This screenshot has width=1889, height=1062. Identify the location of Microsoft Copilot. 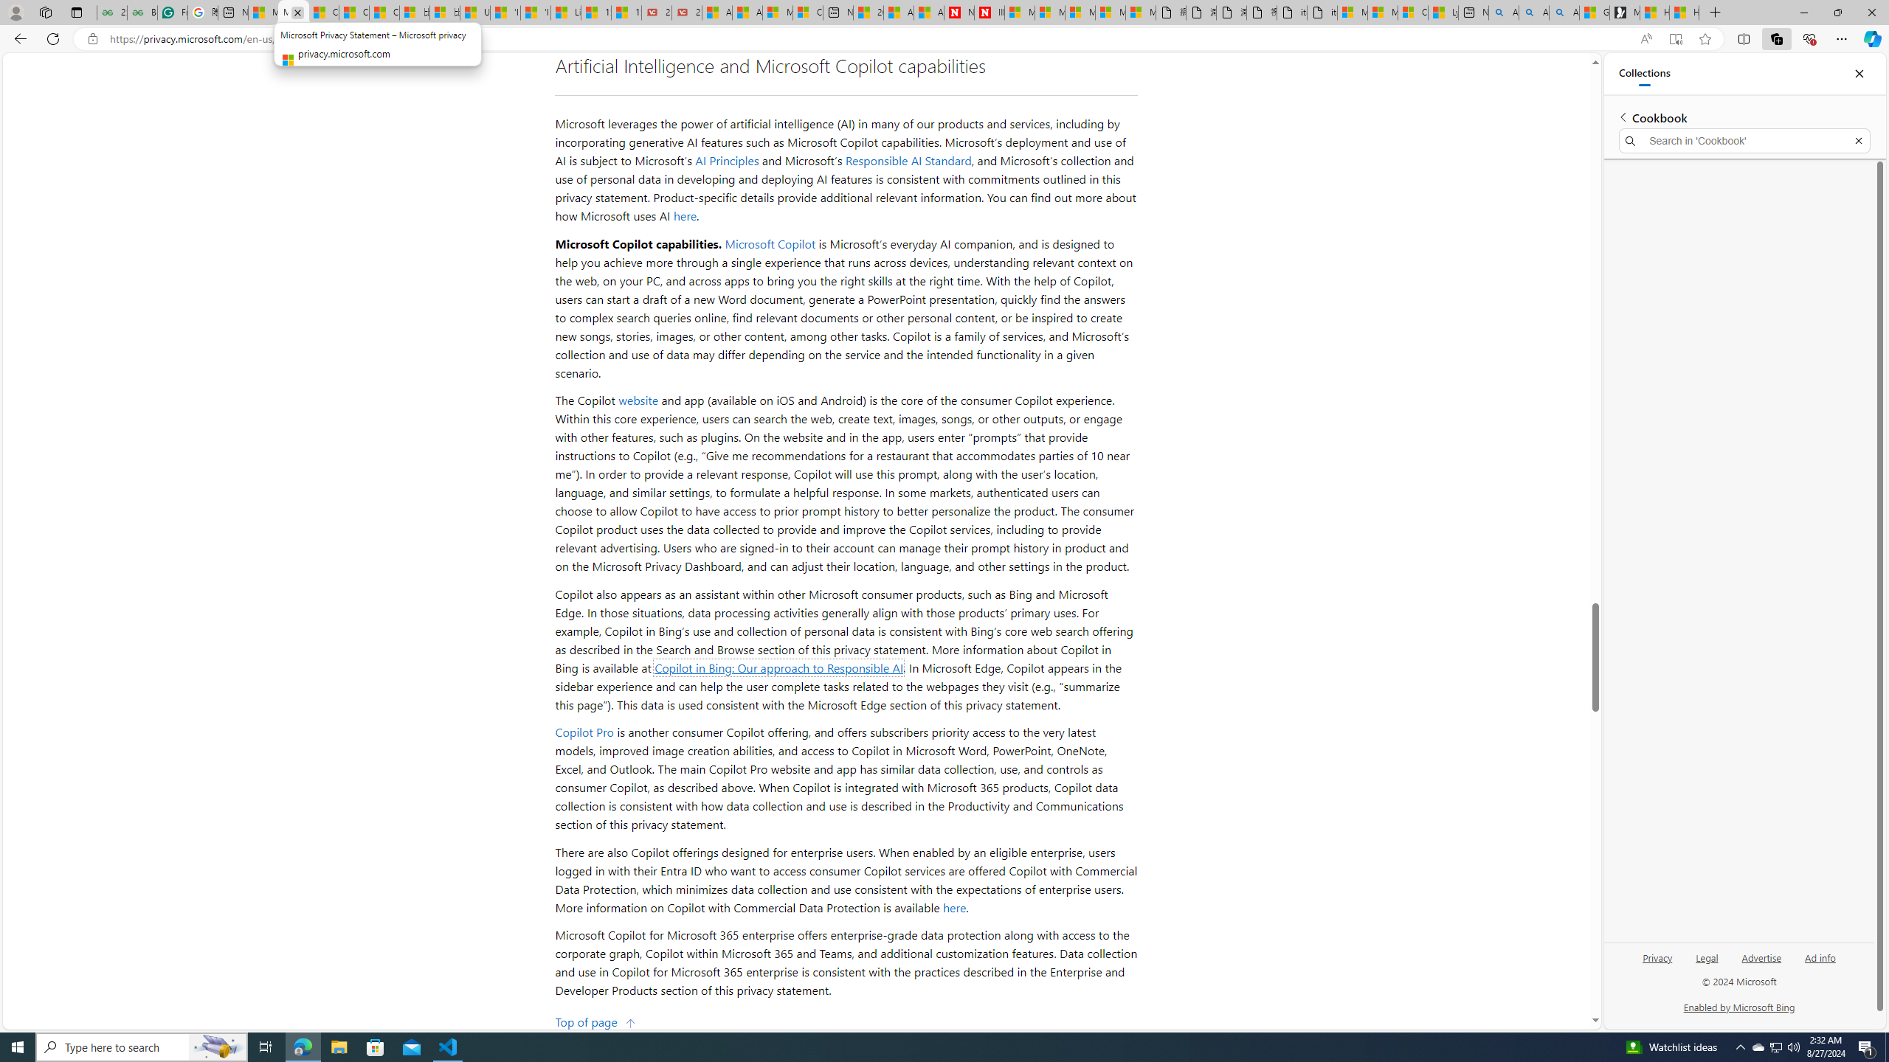
(770, 243).